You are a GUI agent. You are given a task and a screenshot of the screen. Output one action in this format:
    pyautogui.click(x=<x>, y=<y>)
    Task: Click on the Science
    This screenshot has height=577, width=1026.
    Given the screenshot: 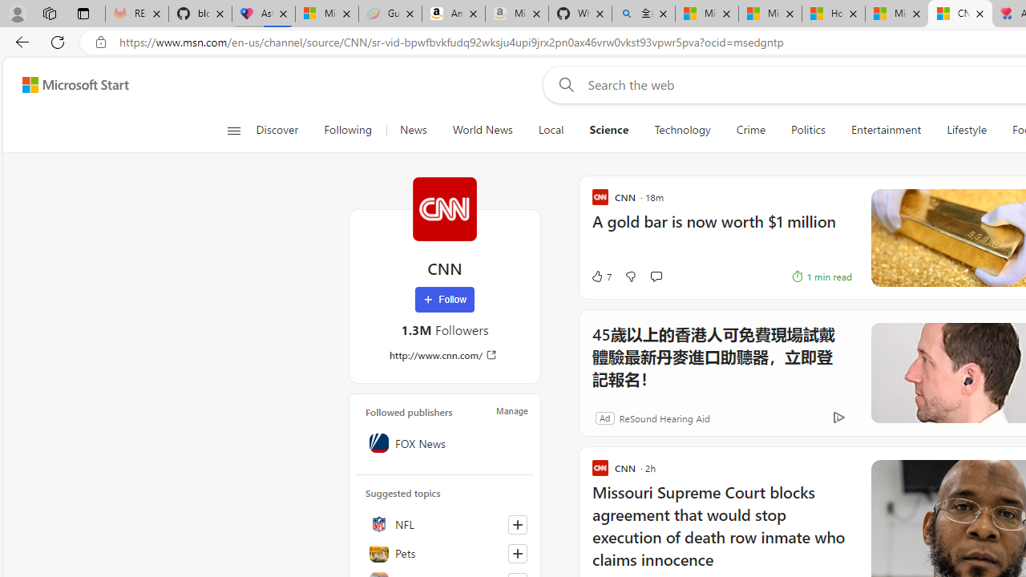 What is the action you would take?
    pyautogui.click(x=608, y=130)
    